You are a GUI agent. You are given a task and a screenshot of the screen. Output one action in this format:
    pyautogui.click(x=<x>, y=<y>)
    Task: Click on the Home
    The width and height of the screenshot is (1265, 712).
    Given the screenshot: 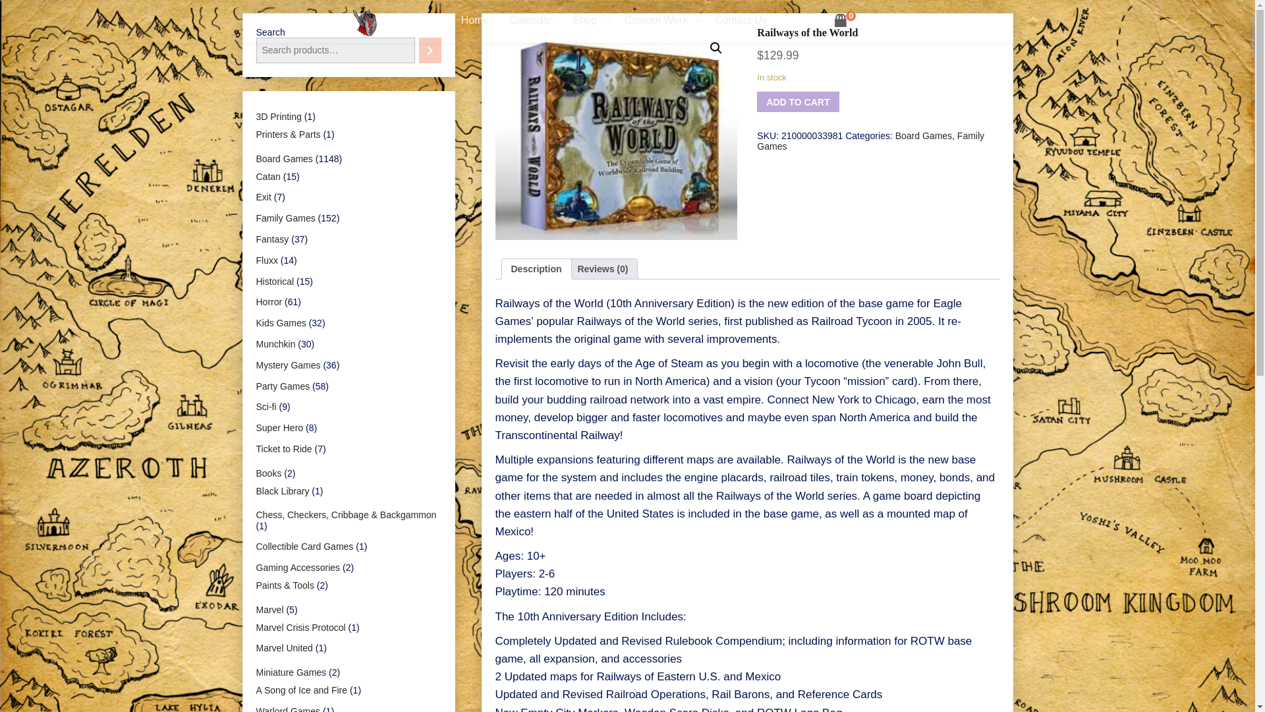 What is the action you would take?
    pyautogui.click(x=476, y=21)
    